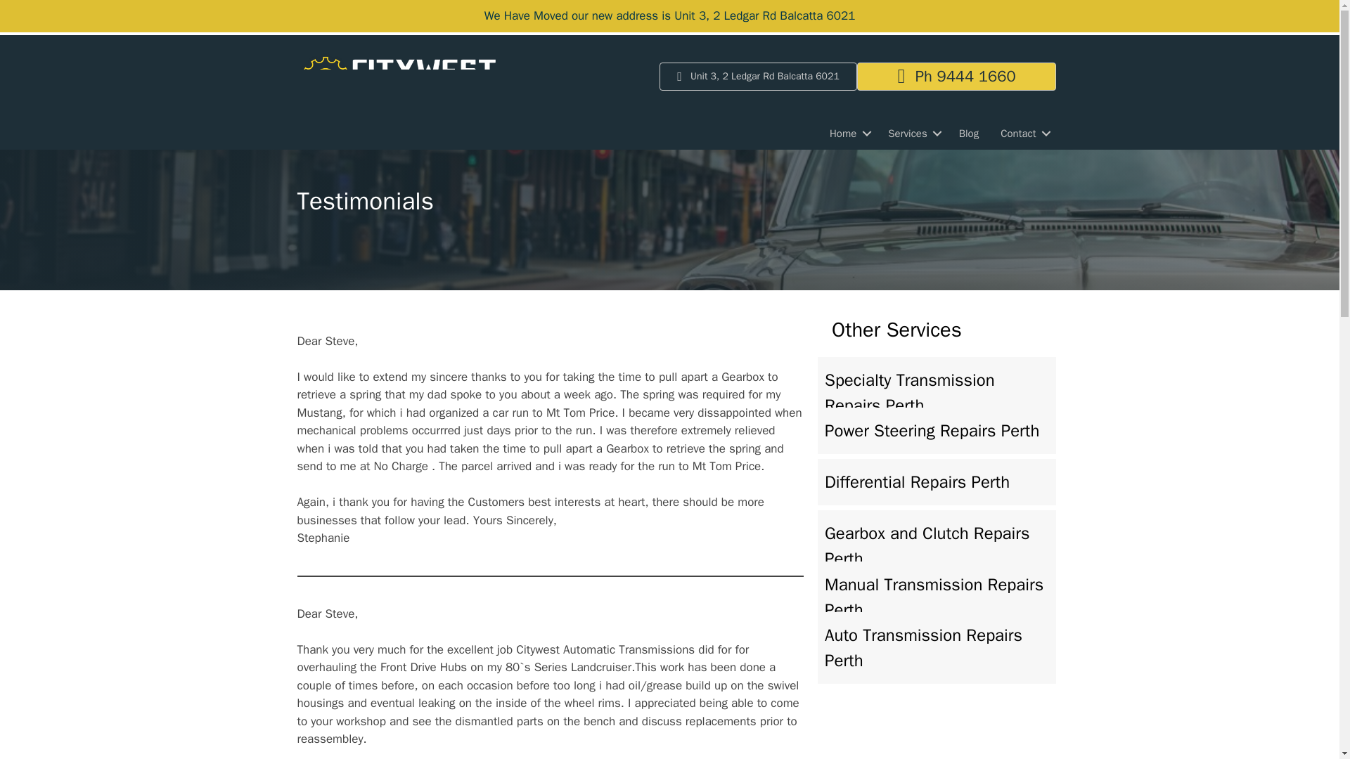 This screenshot has height=759, width=1350. I want to click on city west white, so click(396, 84).